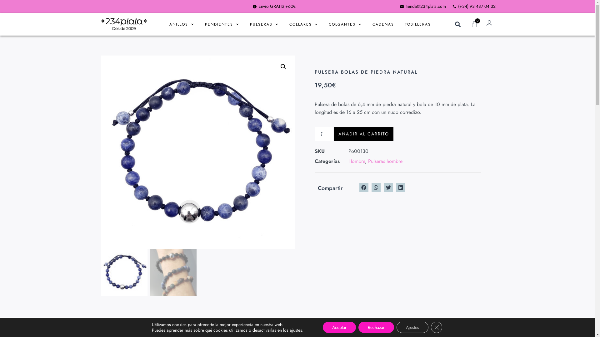 The width and height of the screenshot is (600, 337). I want to click on (+34) 93 487 04 32, so click(473, 6).